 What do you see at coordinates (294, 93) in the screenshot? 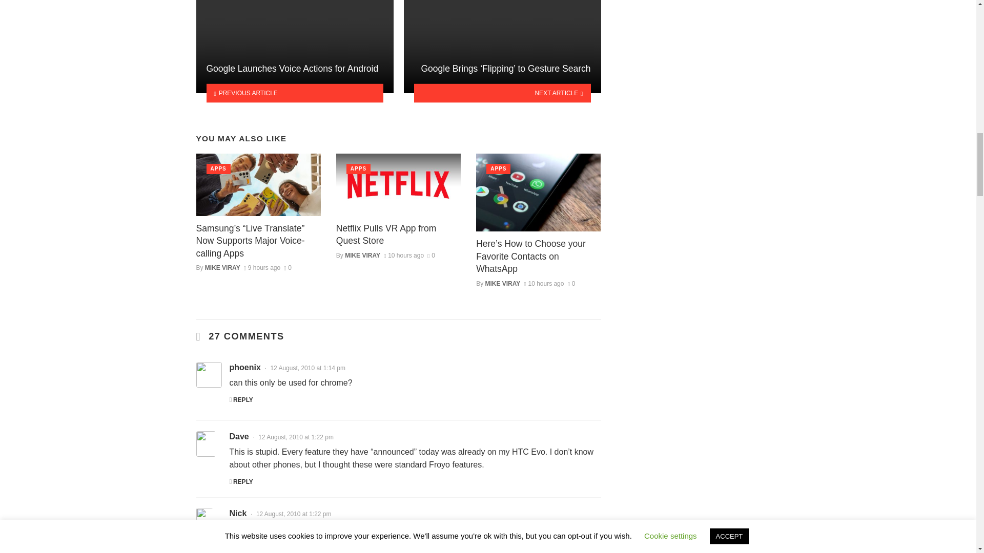
I see `PREVIOUS ARTICLE` at bounding box center [294, 93].